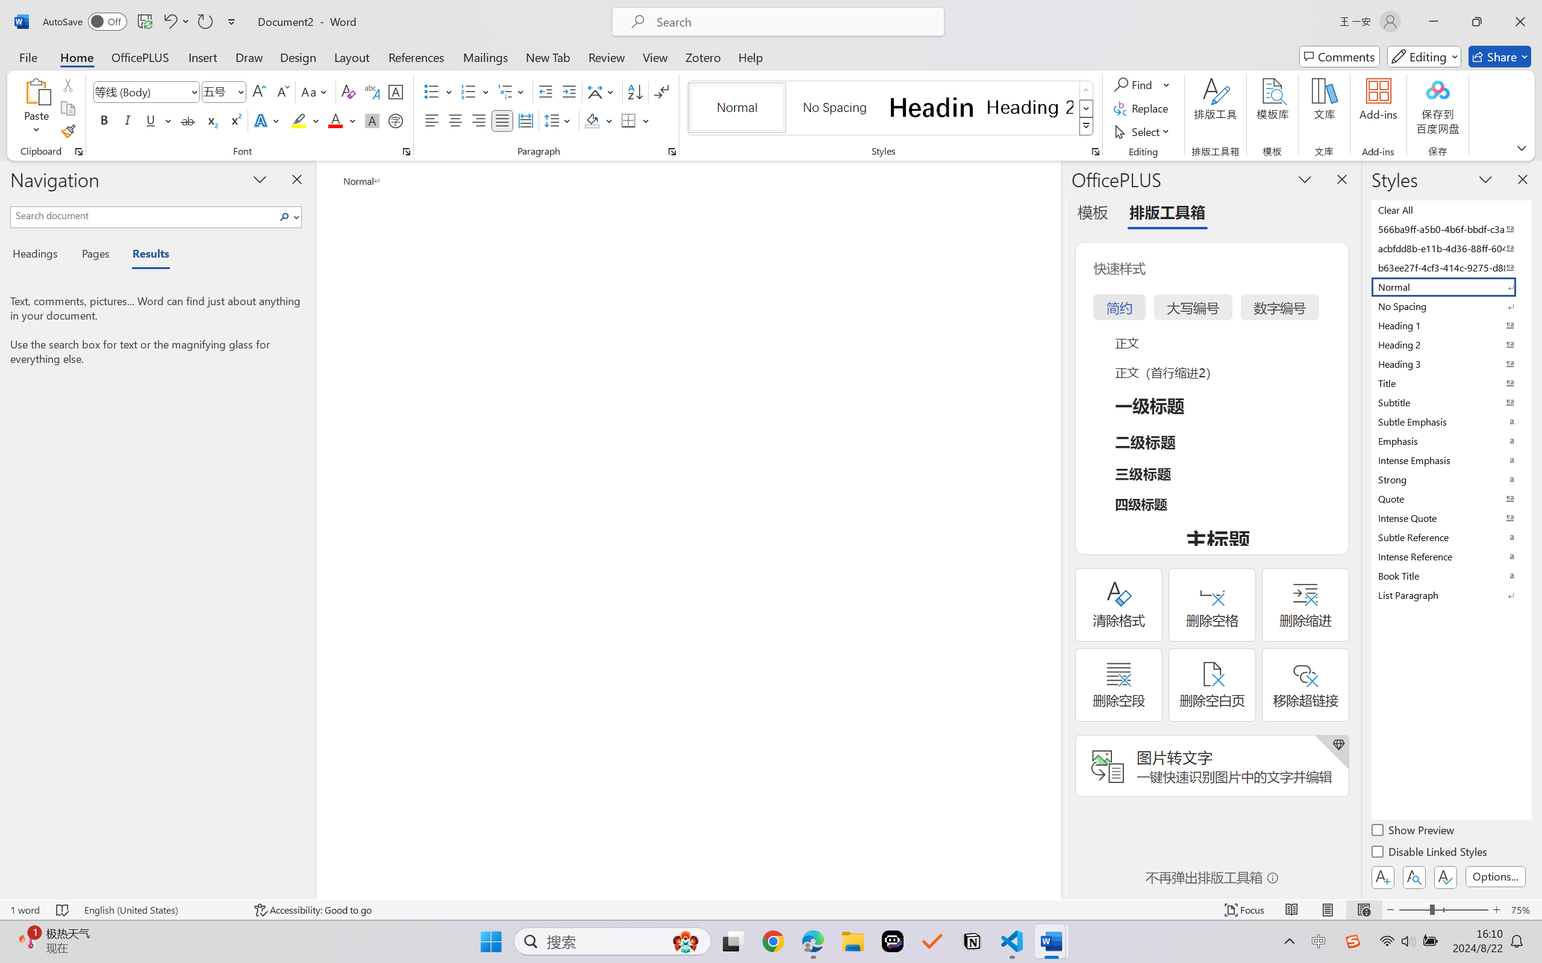 The image size is (1542, 963). I want to click on Help, so click(750, 57).